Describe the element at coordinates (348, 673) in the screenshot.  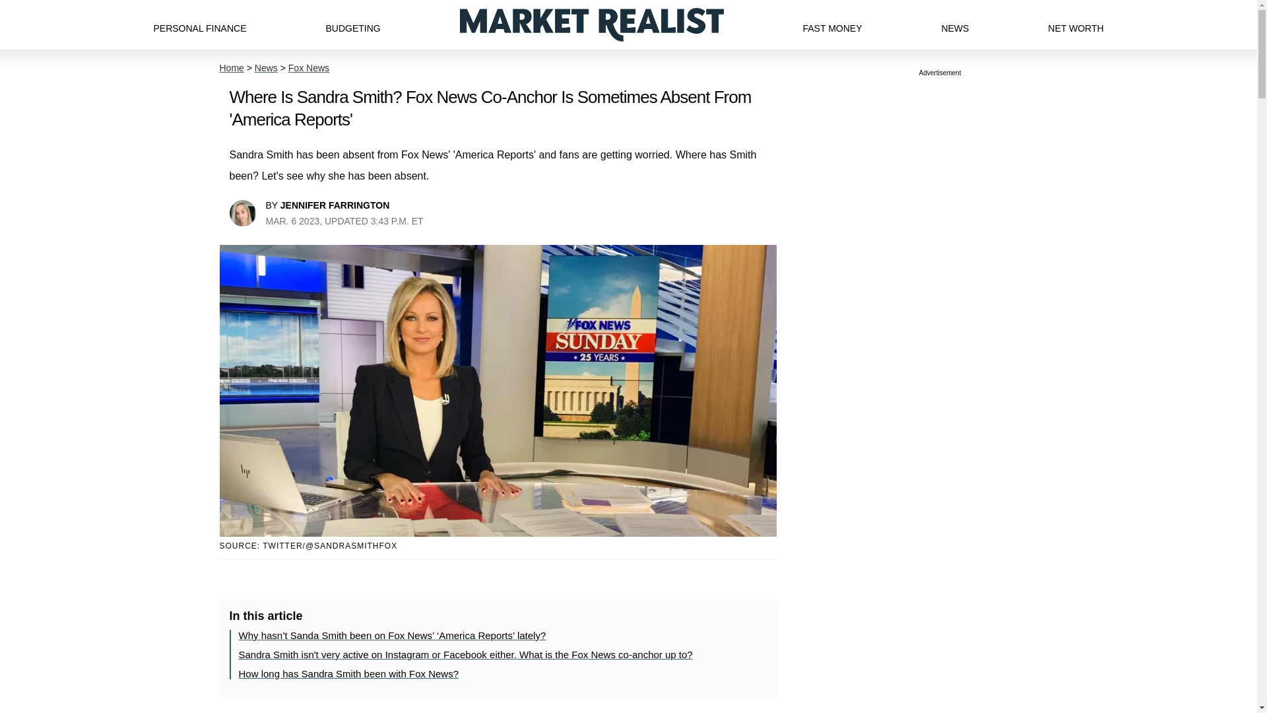
I see `How long has Sandra Smith been with Fox News?` at that location.